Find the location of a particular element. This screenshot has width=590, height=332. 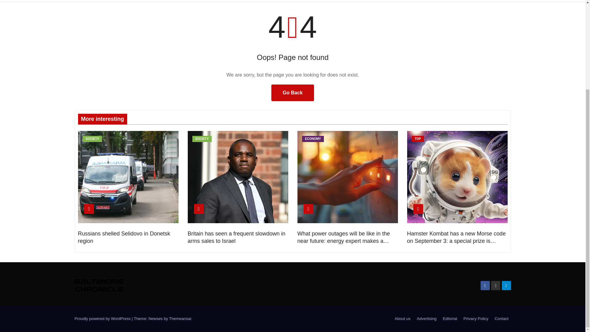

Editorial is located at coordinates (450, 319).